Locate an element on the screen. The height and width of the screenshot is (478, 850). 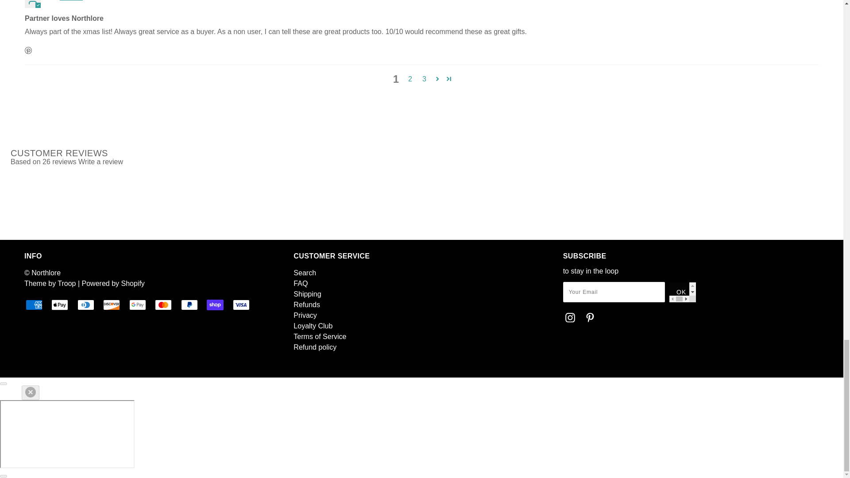
Google Pay is located at coordinates (137, 305).